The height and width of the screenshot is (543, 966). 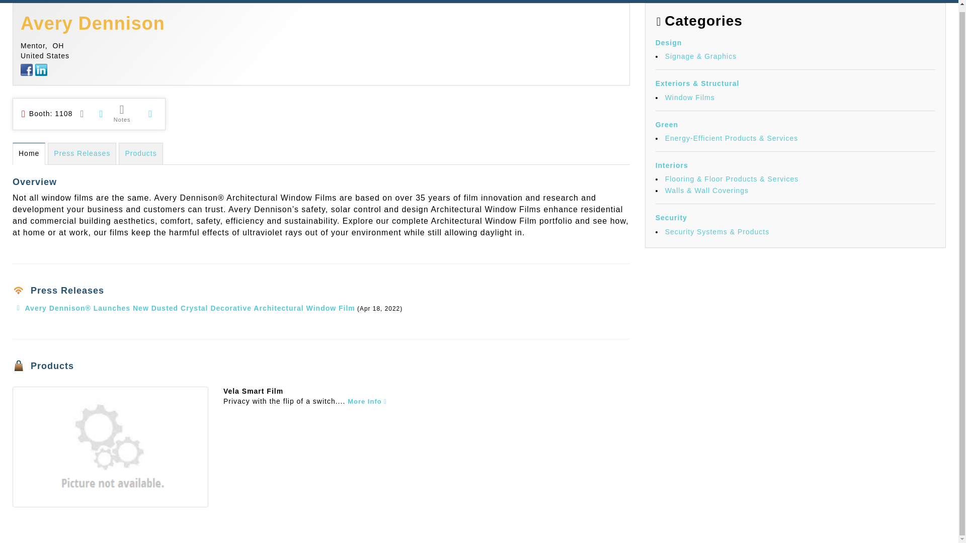 What do you see at coordinates (101, 114) in the screenshot?
I see `Print` at bounding box center [101, 114].